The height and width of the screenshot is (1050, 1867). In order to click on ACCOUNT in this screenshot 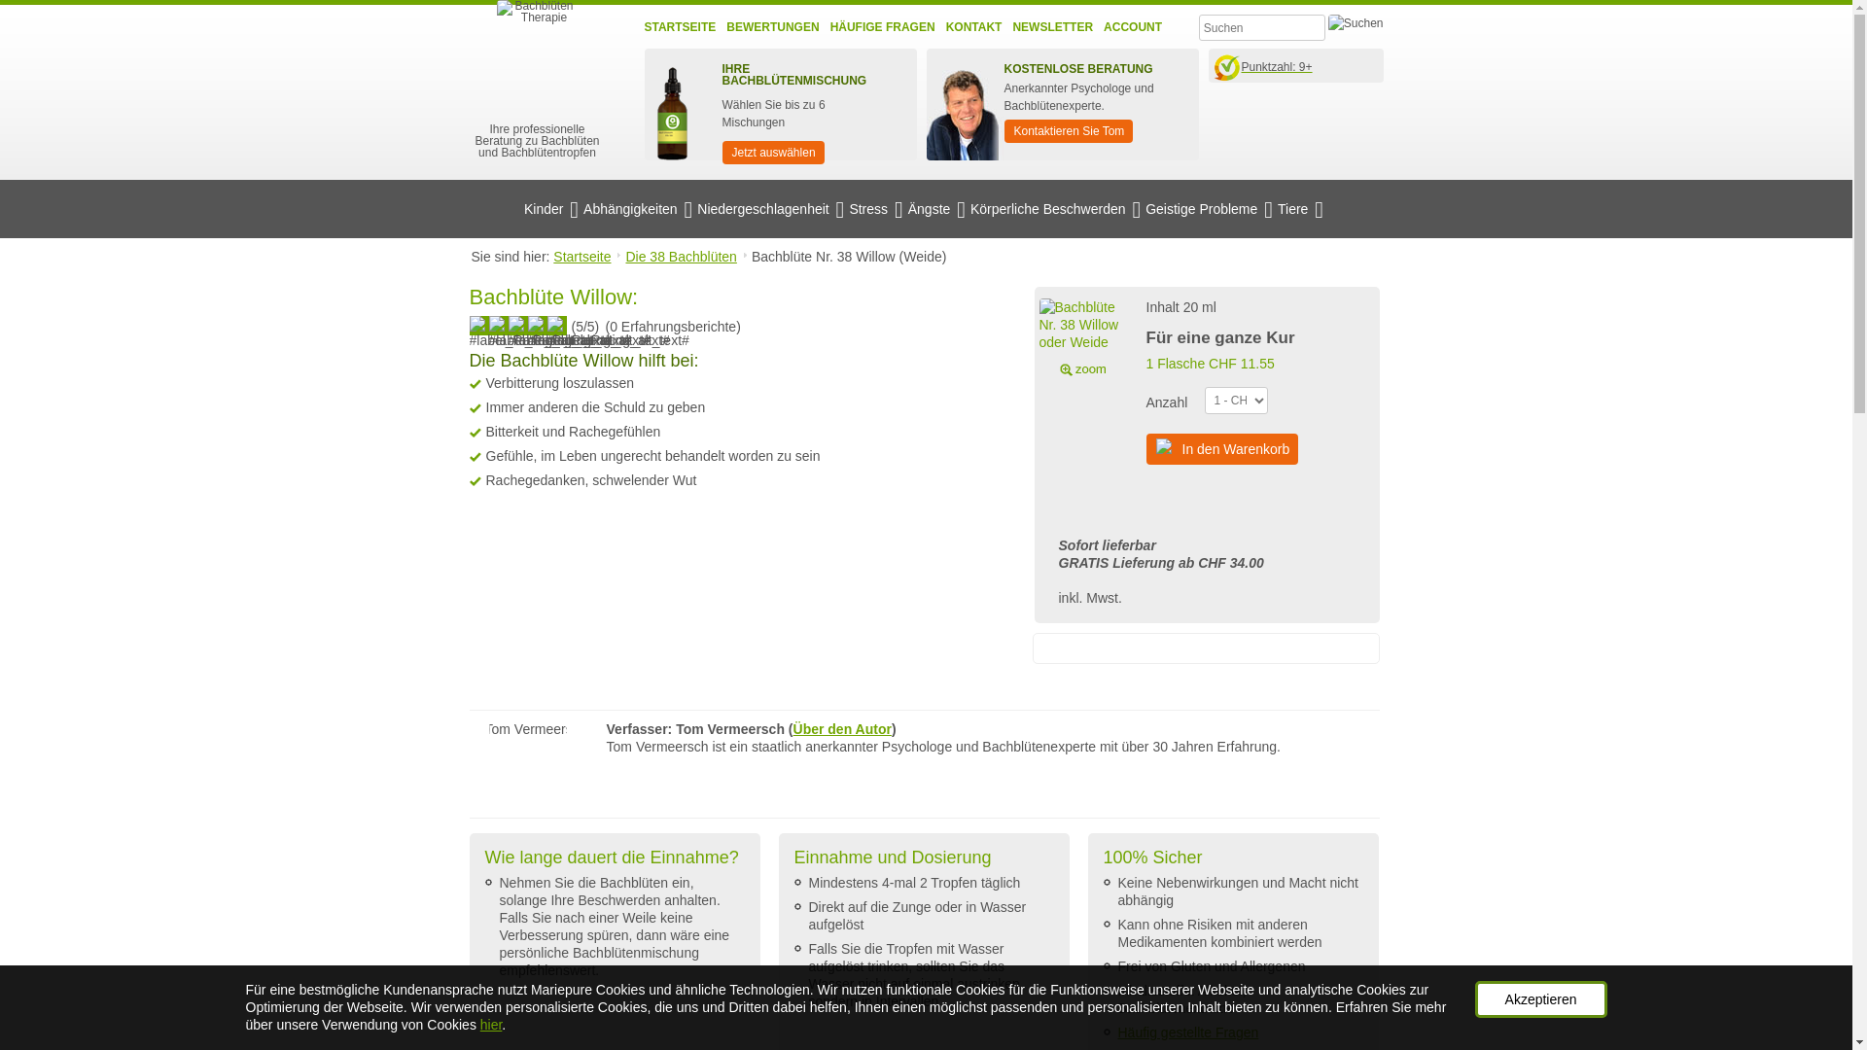, I will do `click(1133, 27)`.